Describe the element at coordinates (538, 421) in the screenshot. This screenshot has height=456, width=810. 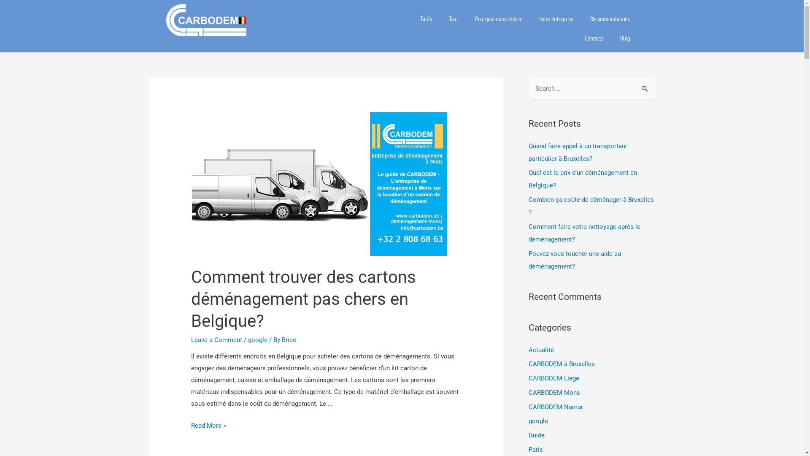
I see `google` at that location.